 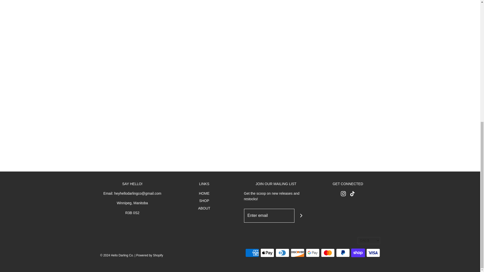 What do you see at coordinates (352, 193) in the screenshot?
I see `TikTok icon` at bounding box center [352, 193].